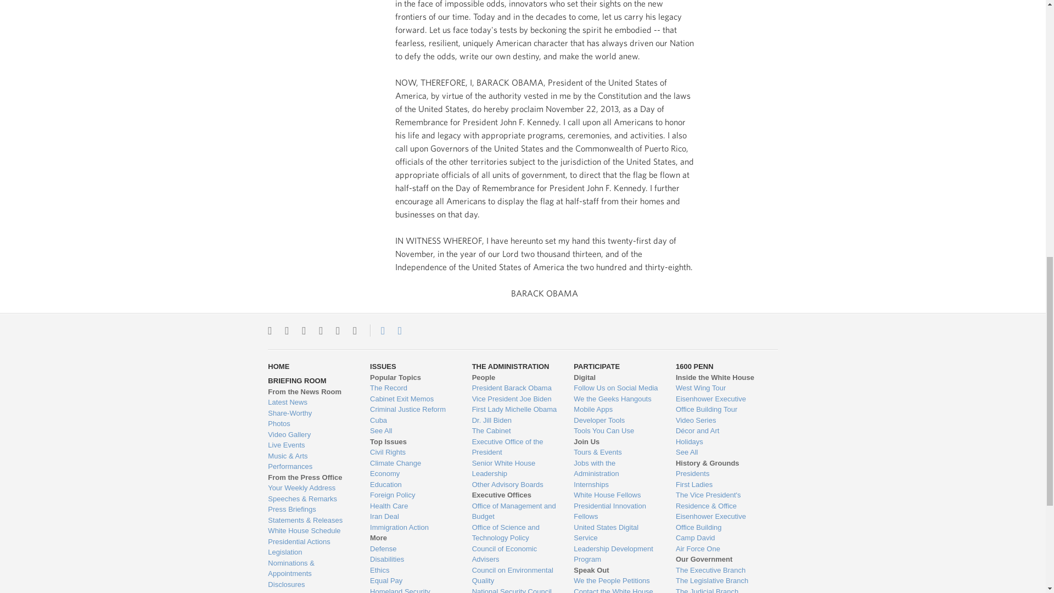  What do you see at coordinates (310, 424) in the screenshot?
I see `View the photo of the day and other galleries` at bounding box center [310, 424].